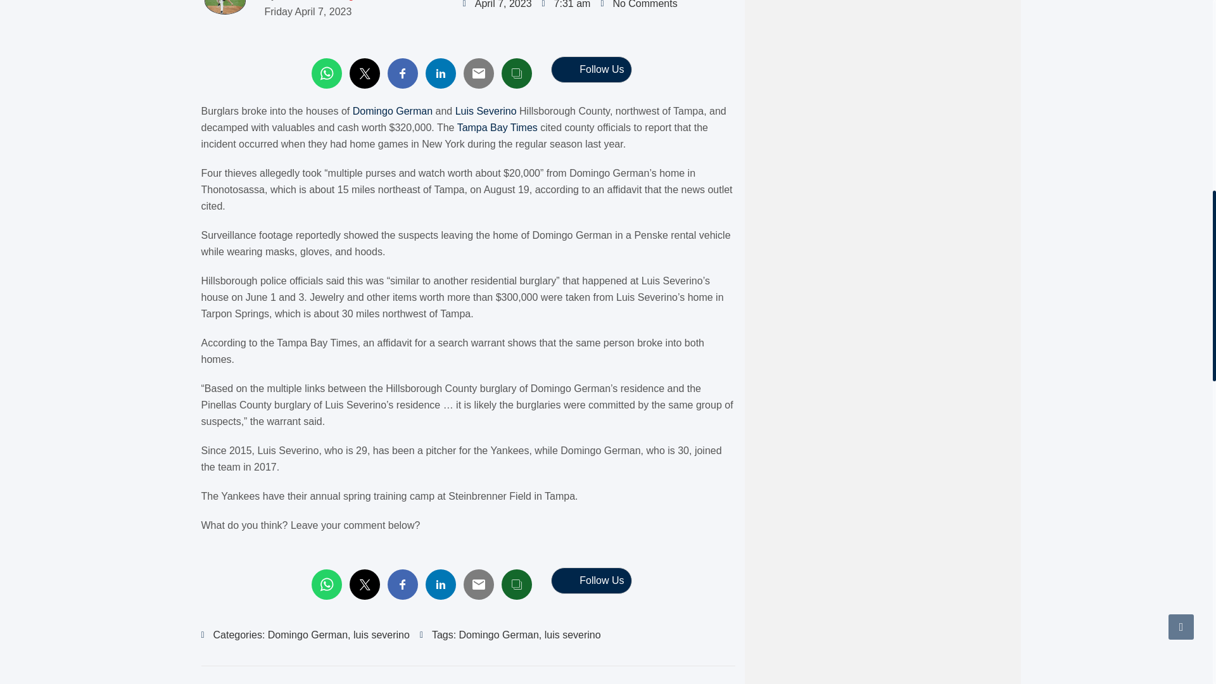  I want to click on April 7, 2023, so click(498, 6).